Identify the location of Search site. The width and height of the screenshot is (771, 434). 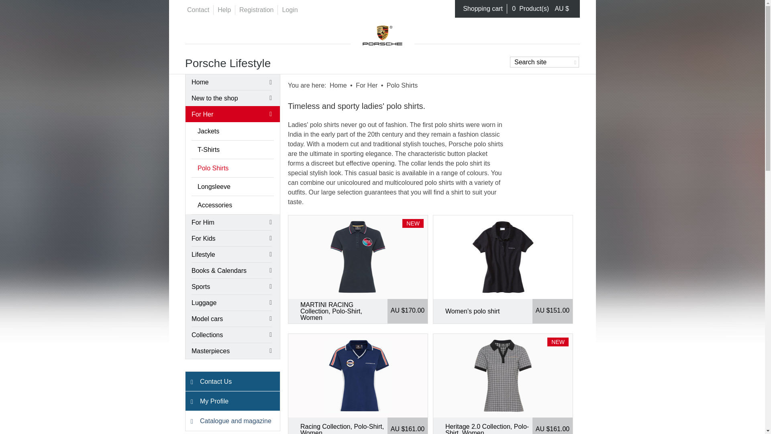
(544, 62).